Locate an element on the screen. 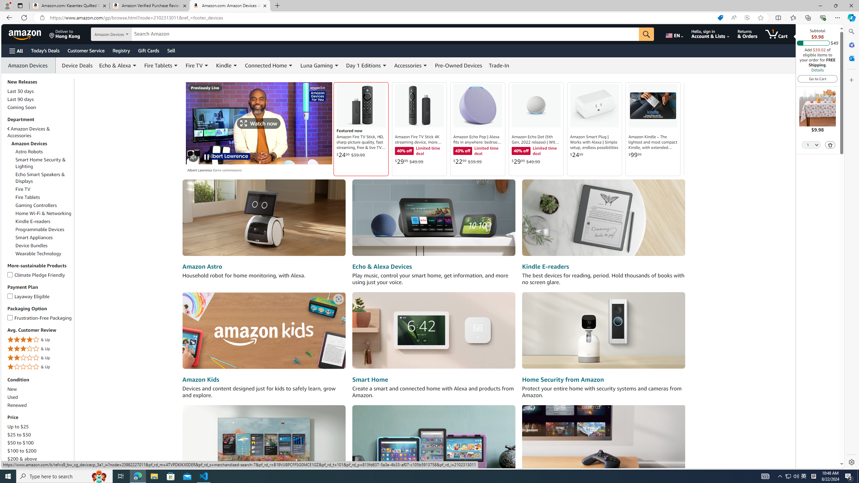 Image resolution: width=859 pixels, height=483 pixels. Expand Luna Gaming is located at coordinates (336, 65).